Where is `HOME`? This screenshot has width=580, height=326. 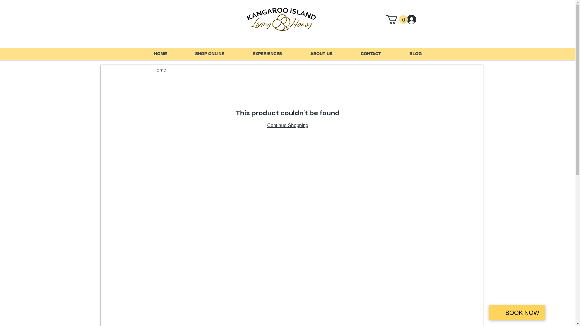
HOME is located at coordinates (160, 54).